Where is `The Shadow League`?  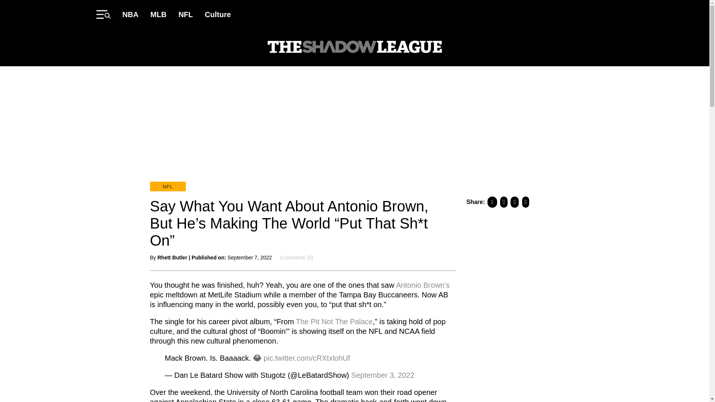
The Shadow League is located at coordinates (355, 48).